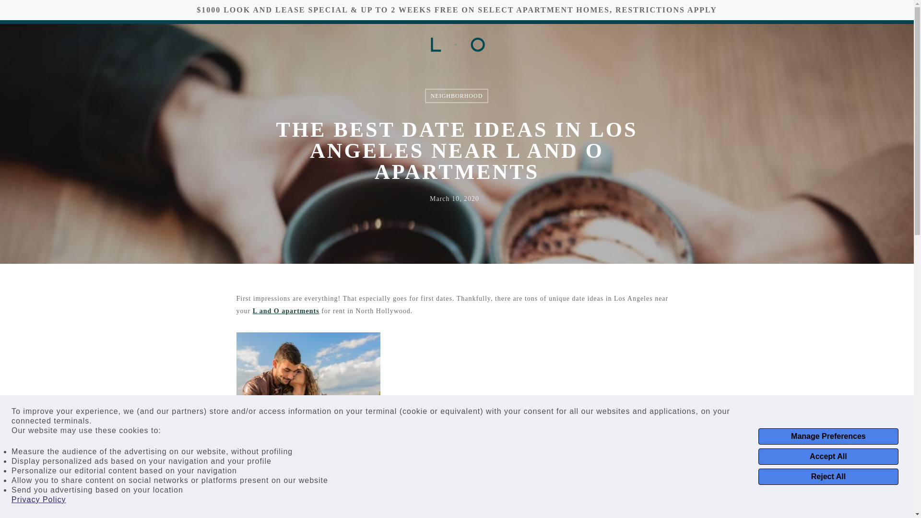 This screenshot has width=921, height=518. What do you see at coordinates (828, 477) in the screenshot?
I see `Reject All` at bounding box center [828, 477].